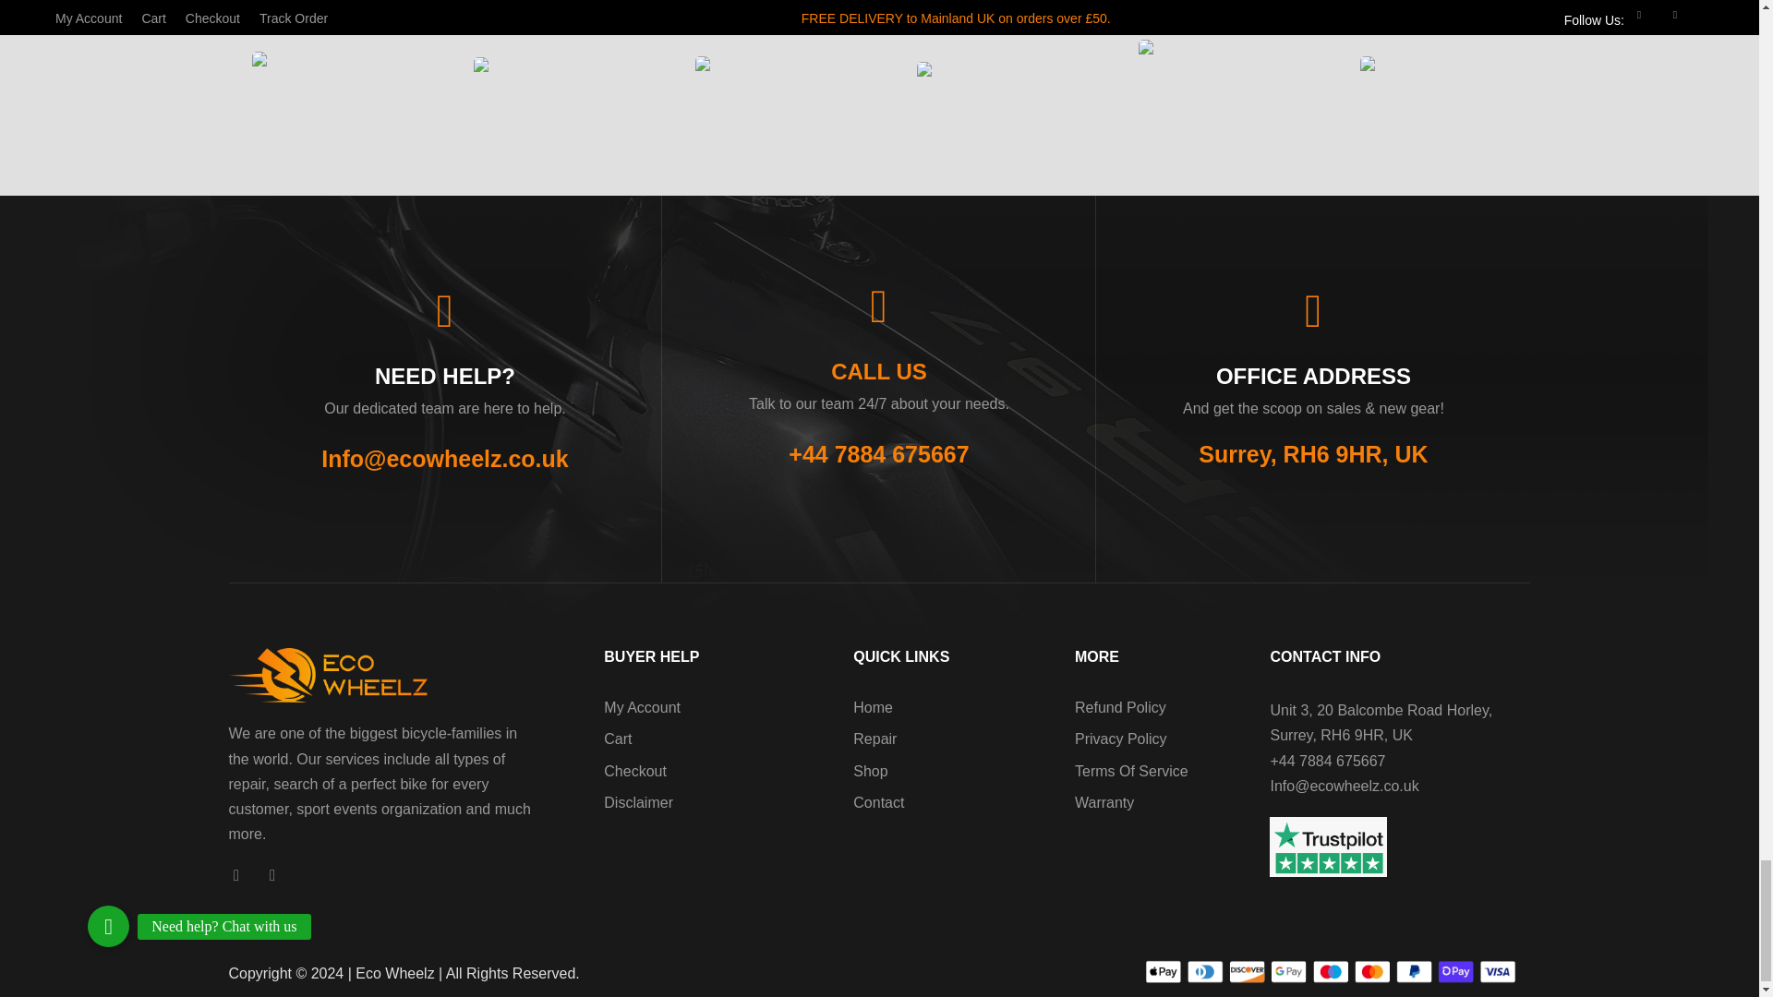 Image resolution: width=1773 pixels, height=997 pixels. I want to click on Brand Name, so click(325, 78).